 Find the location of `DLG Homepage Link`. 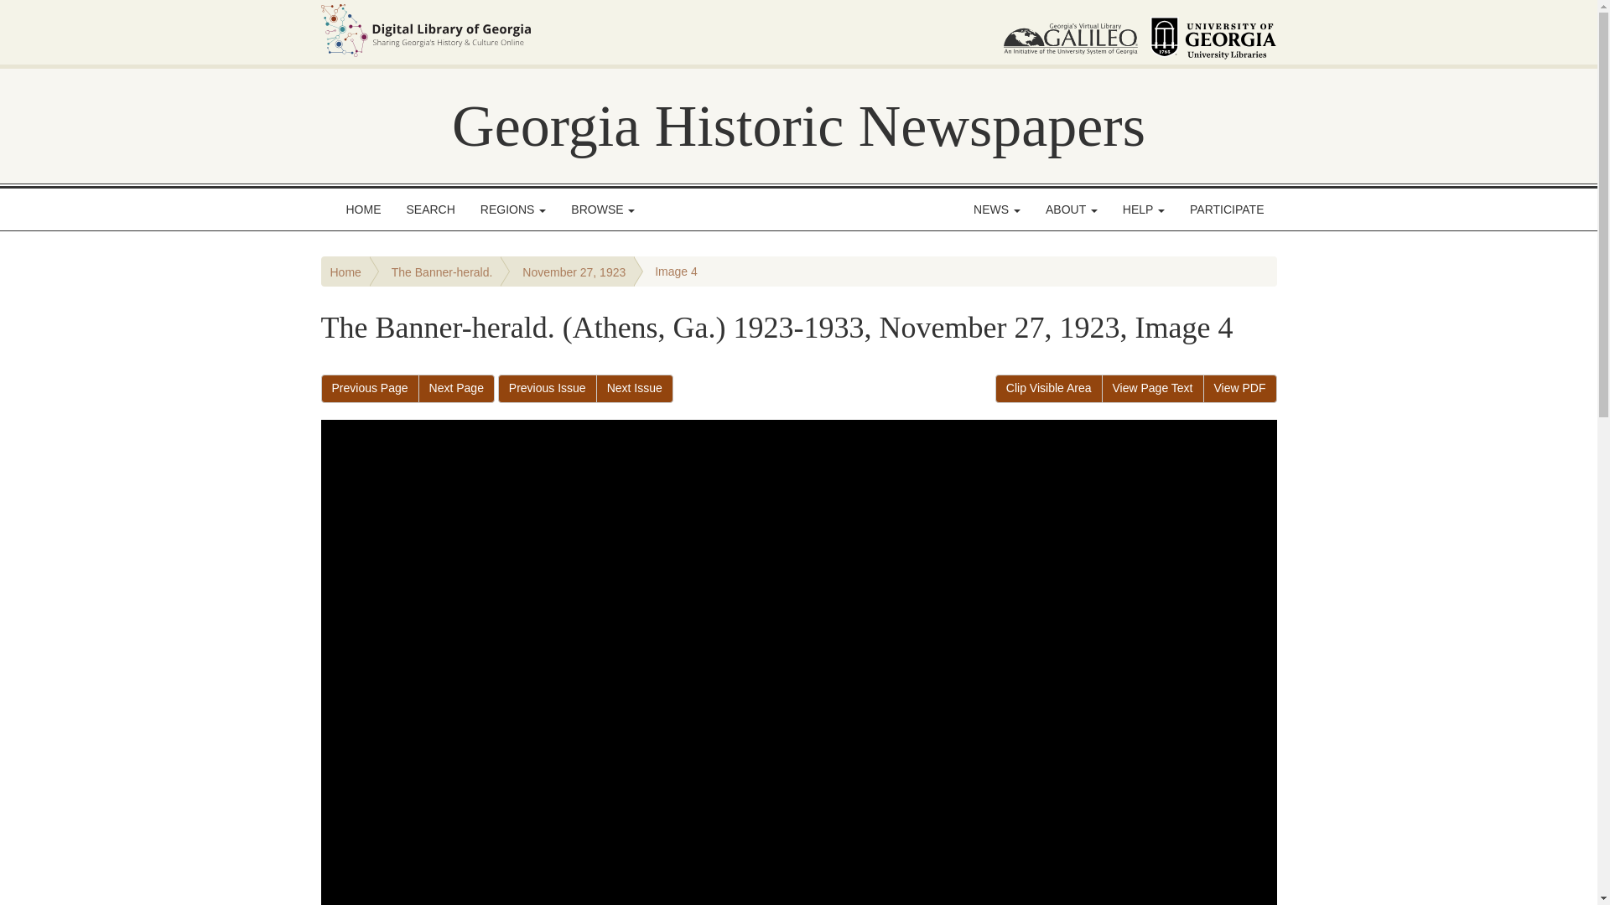

DLG Homepage Link is located at coordinates (594, 30).